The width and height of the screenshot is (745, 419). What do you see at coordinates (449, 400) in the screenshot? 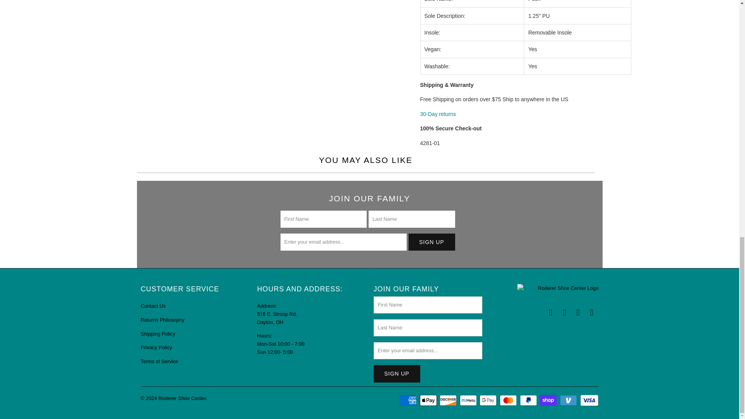
I see `Discover` at bounding box center [449, 400].